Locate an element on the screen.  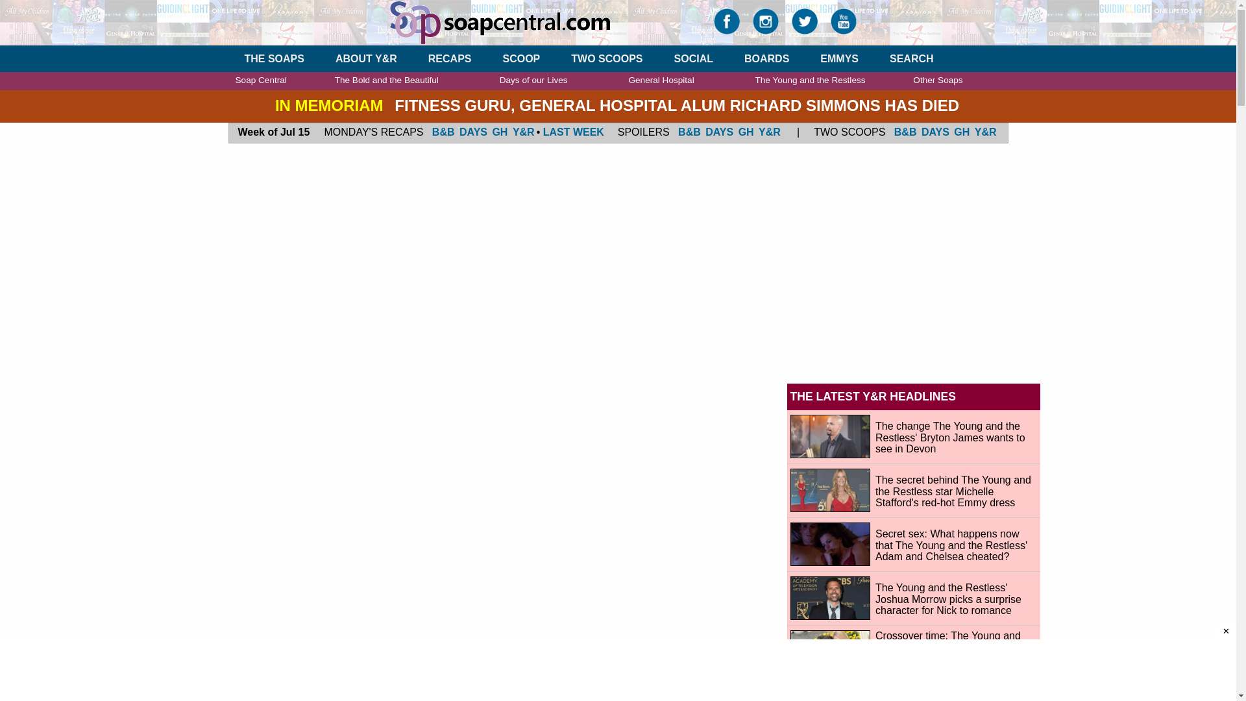
YouTube is located at coordinates (844, 25).